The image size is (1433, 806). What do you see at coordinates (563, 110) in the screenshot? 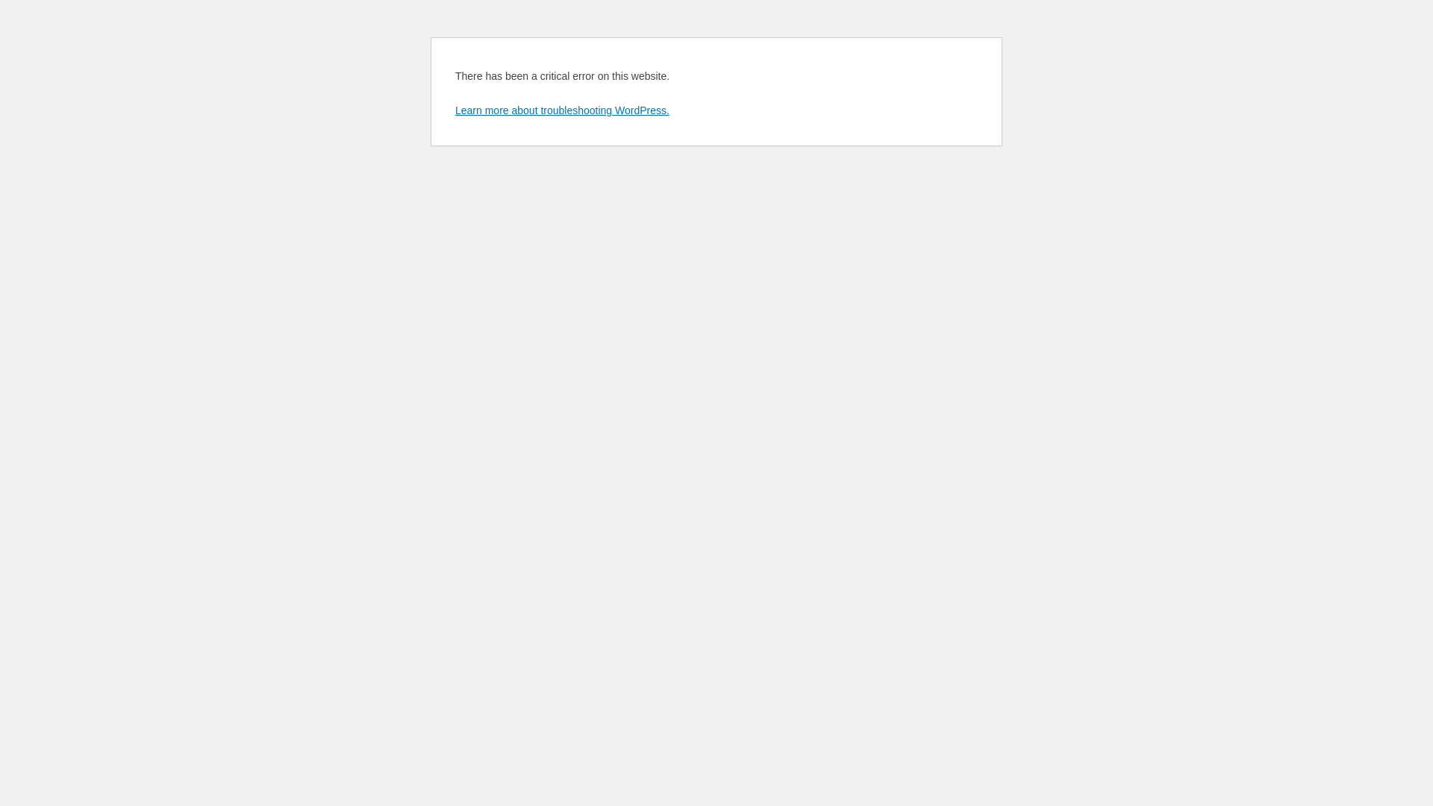
I see `Learn more about troubleshooting WordPress.` at bounding box center [563, 110].